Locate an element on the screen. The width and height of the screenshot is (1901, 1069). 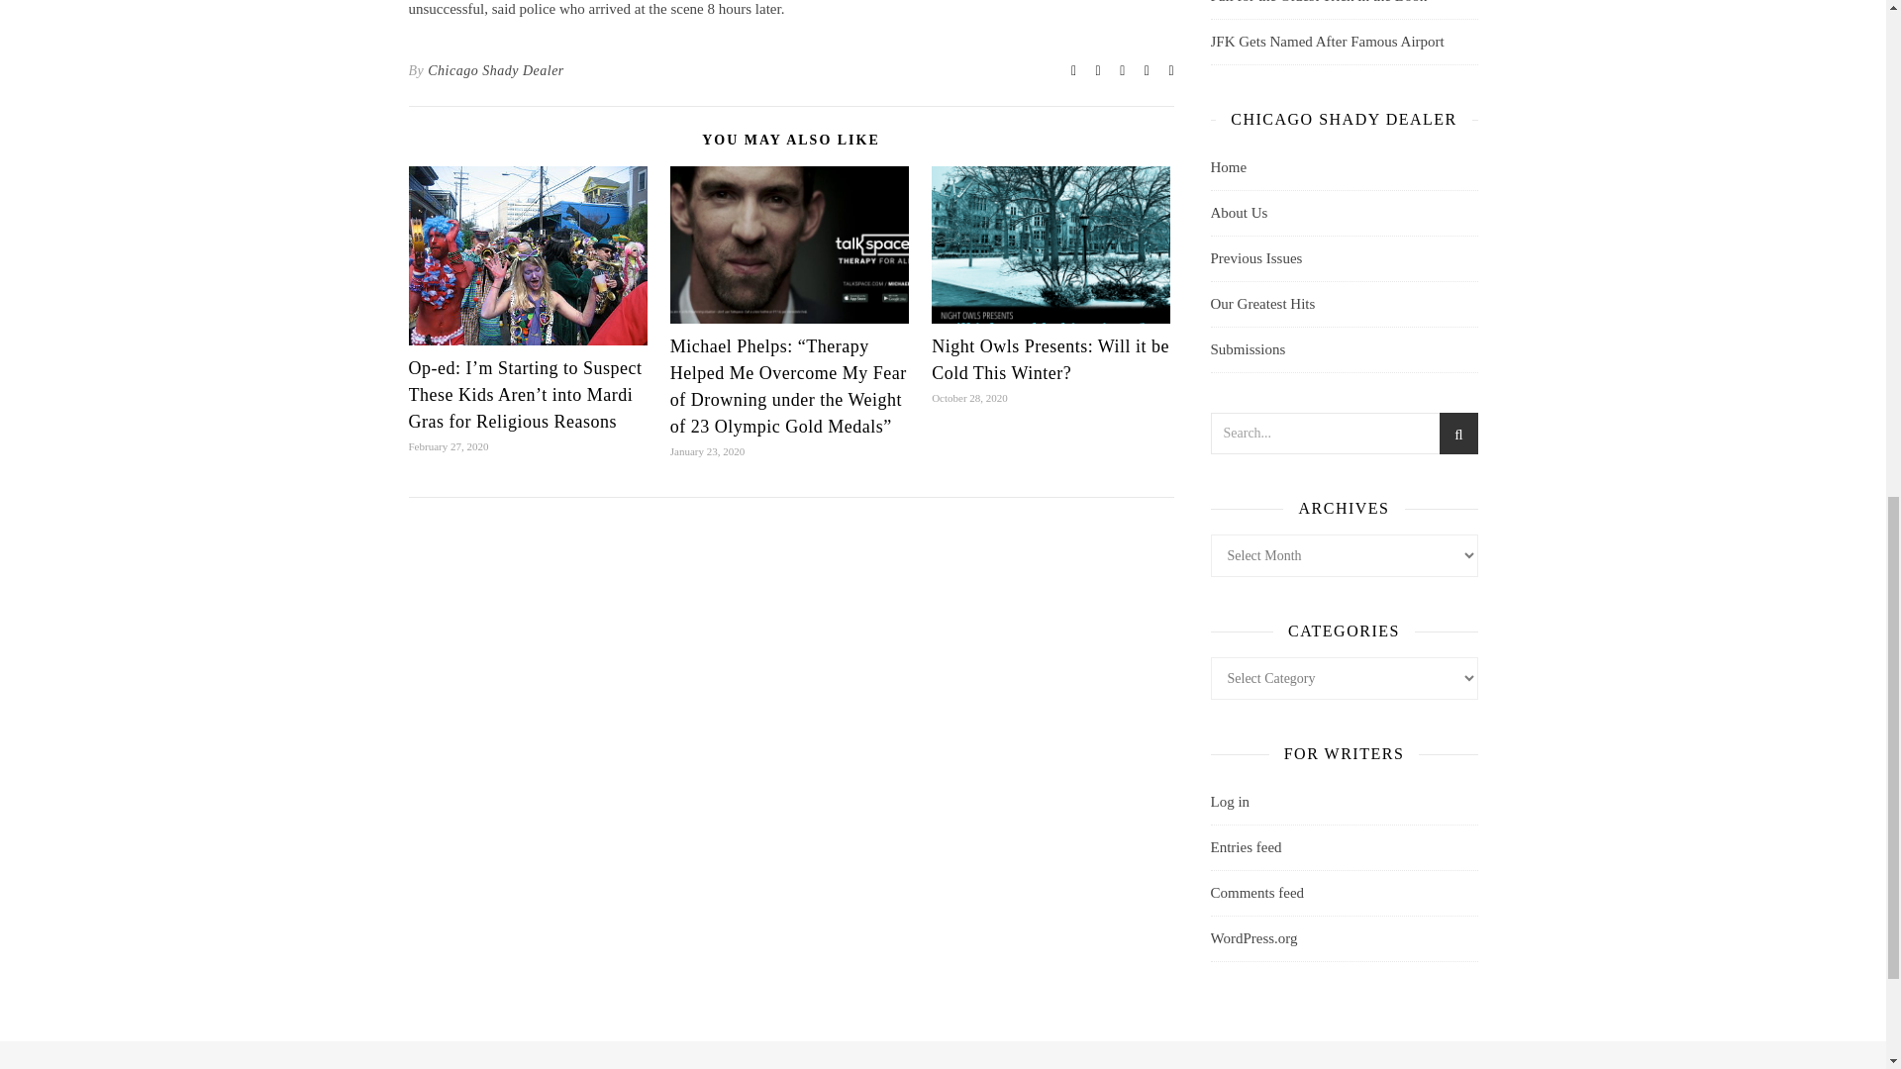
Chicago Shady Dealer is located at coordinates (496, 71).